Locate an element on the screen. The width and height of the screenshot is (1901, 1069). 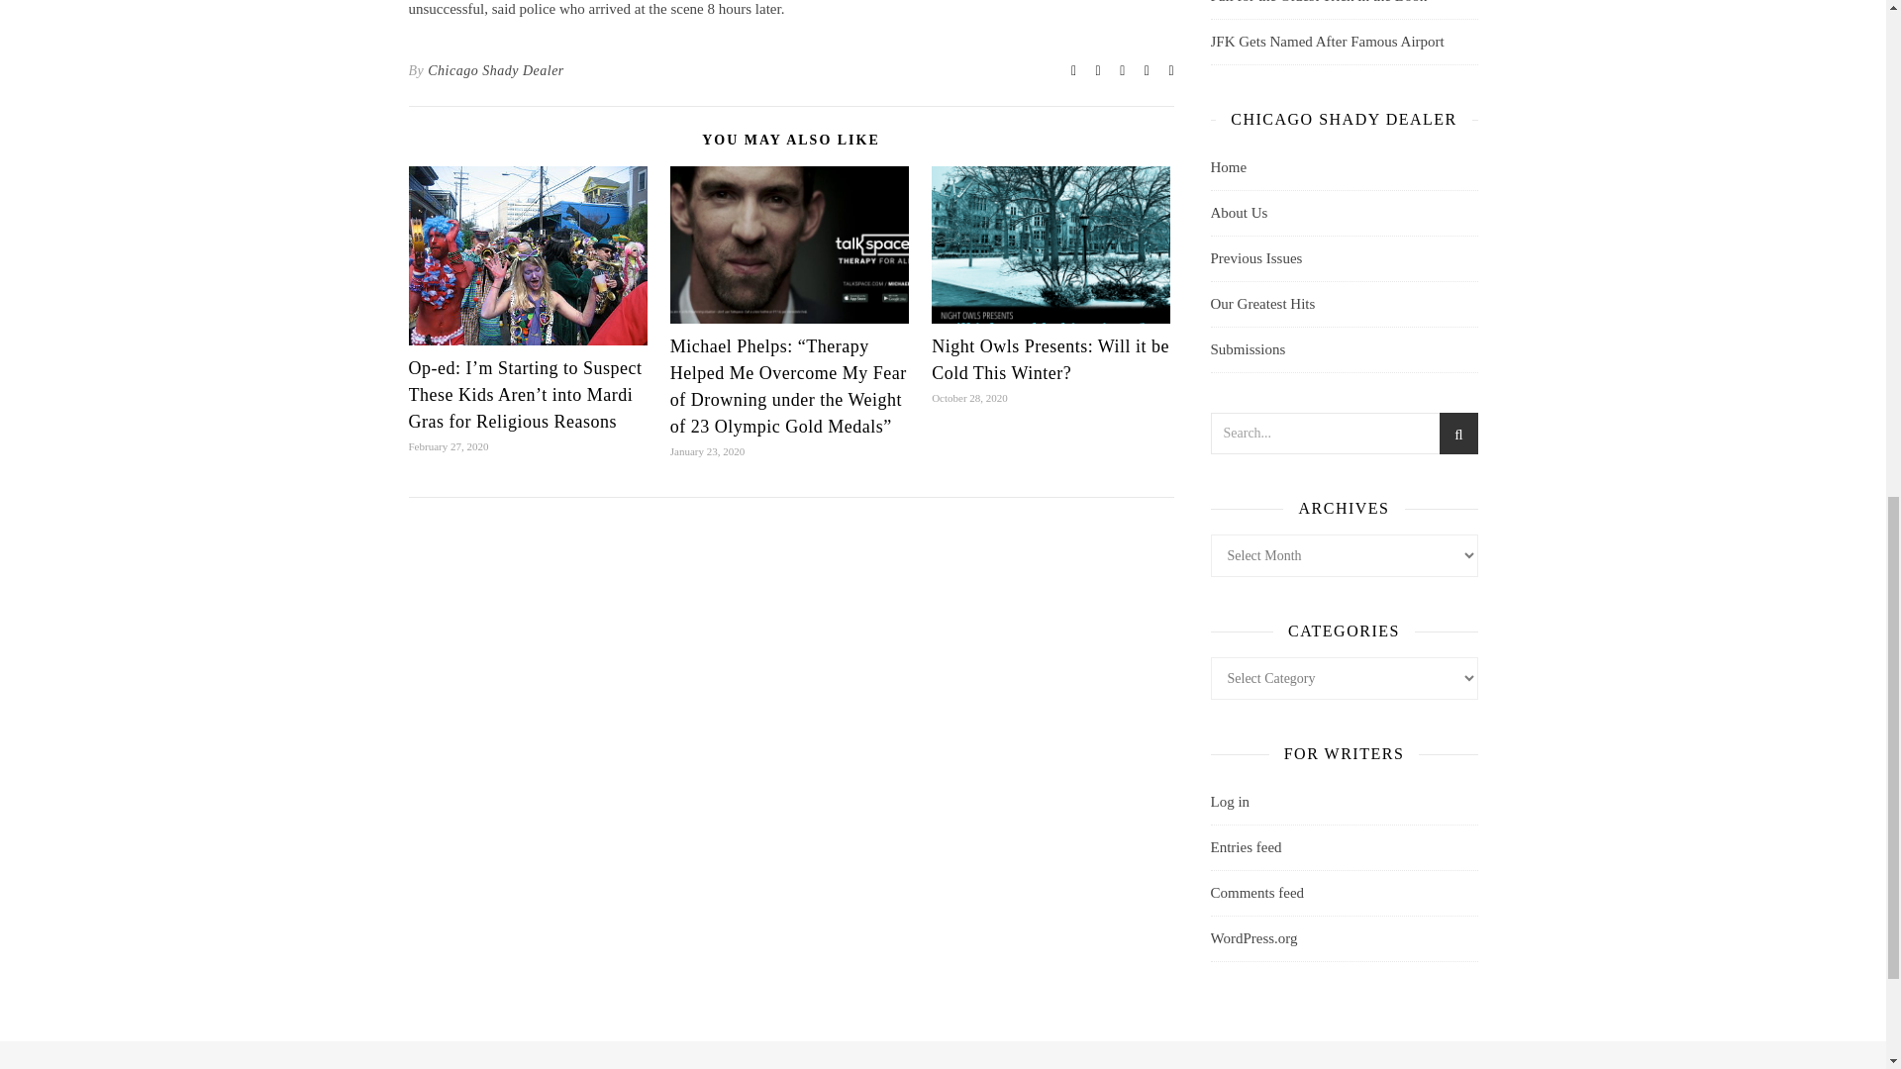
Chicago Shady Dealer is located at coordinates (496, 71).